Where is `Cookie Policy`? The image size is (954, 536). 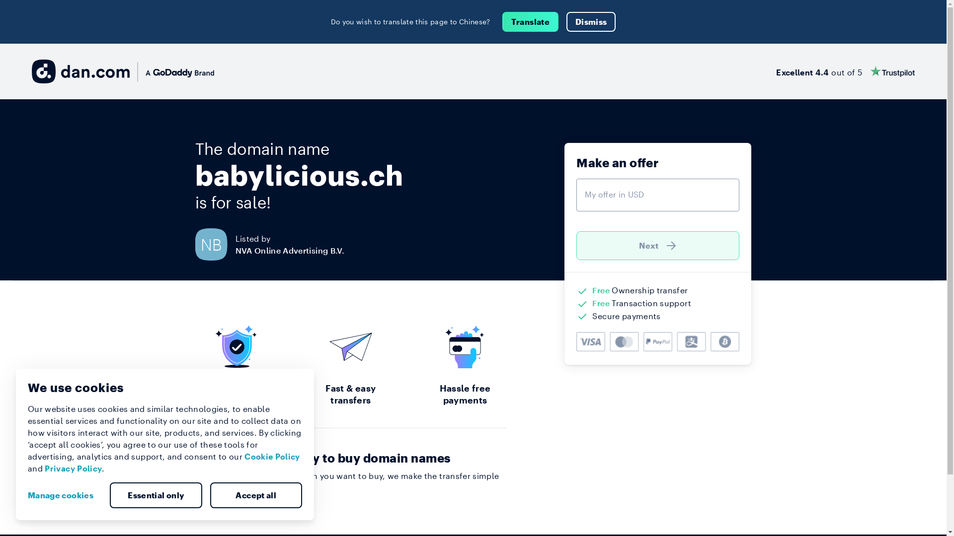 Cookie Policy is located at coordinates (272, 457).